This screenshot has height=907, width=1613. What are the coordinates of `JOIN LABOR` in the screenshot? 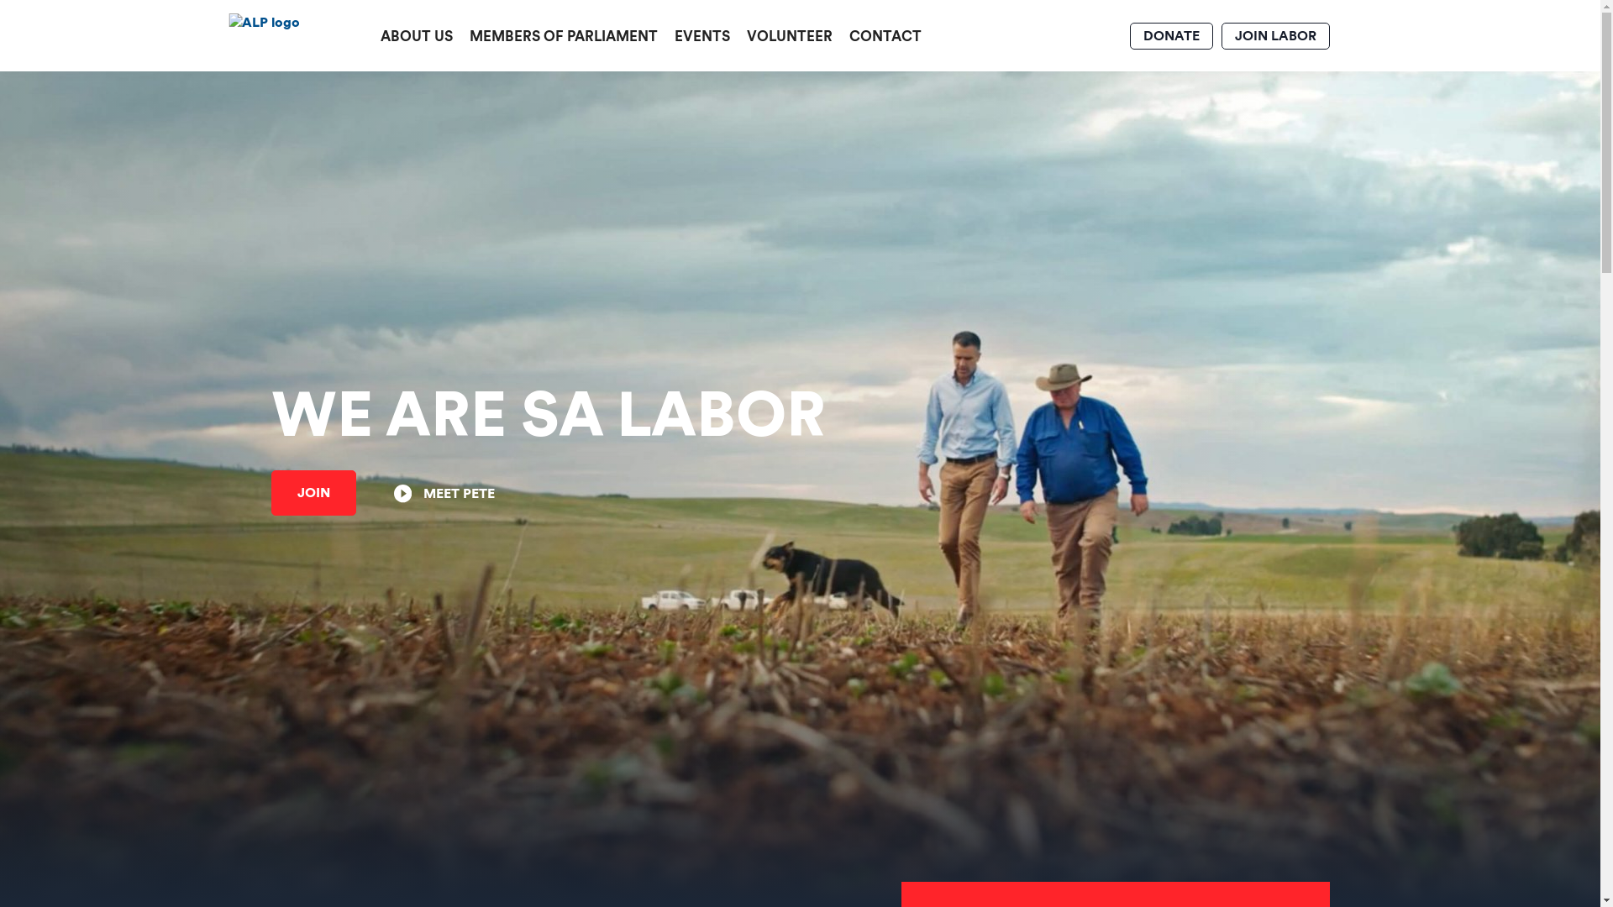 It's located at (1275, 35).